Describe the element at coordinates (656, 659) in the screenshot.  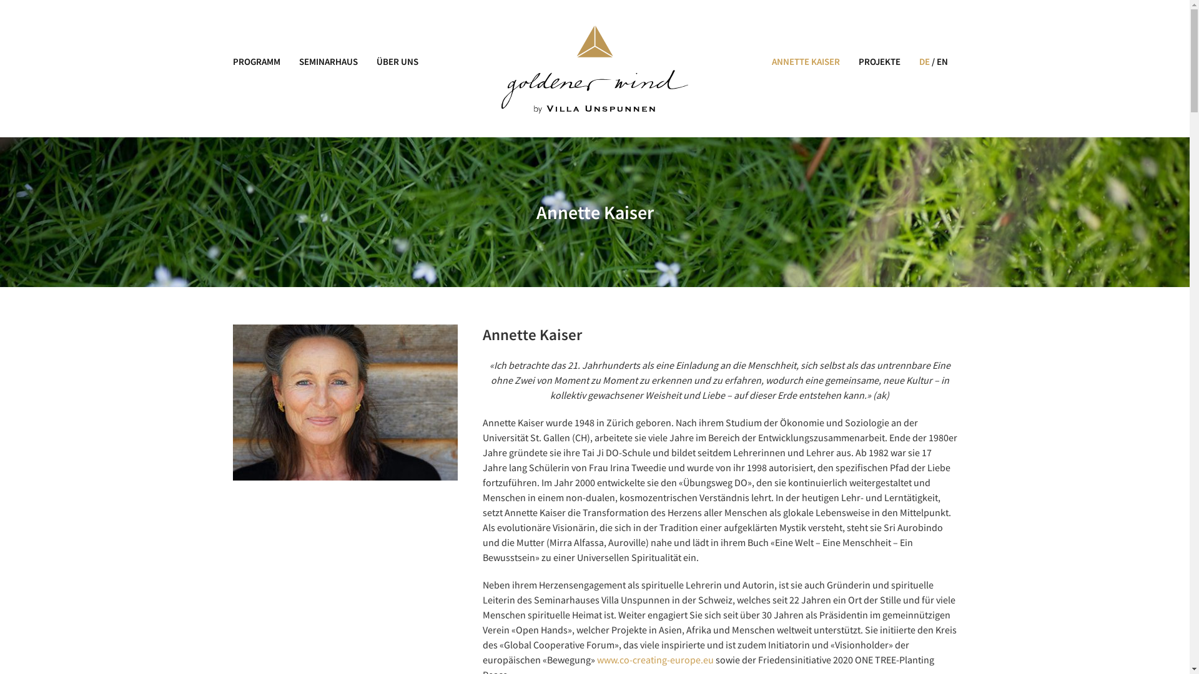
I see `www.co-creating-europe.eu` at that location.